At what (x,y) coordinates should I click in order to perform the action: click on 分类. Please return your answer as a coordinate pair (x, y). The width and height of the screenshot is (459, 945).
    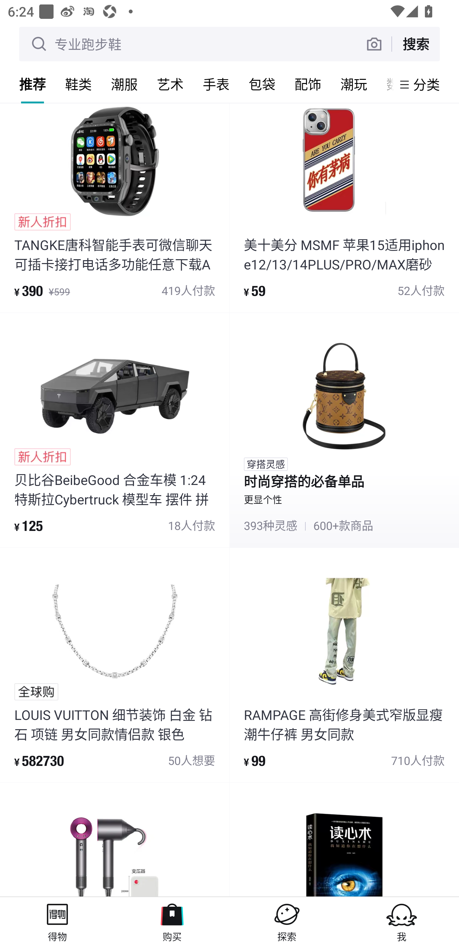
    Looking at the image, I should click on (426, 84).